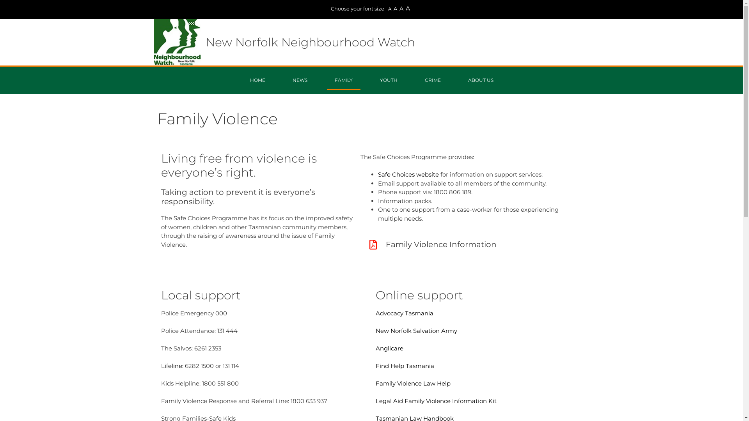  What do you see at coordinates (432, 80) in the screenshot?
I see `CRIME` at bounding box center [432, 80].